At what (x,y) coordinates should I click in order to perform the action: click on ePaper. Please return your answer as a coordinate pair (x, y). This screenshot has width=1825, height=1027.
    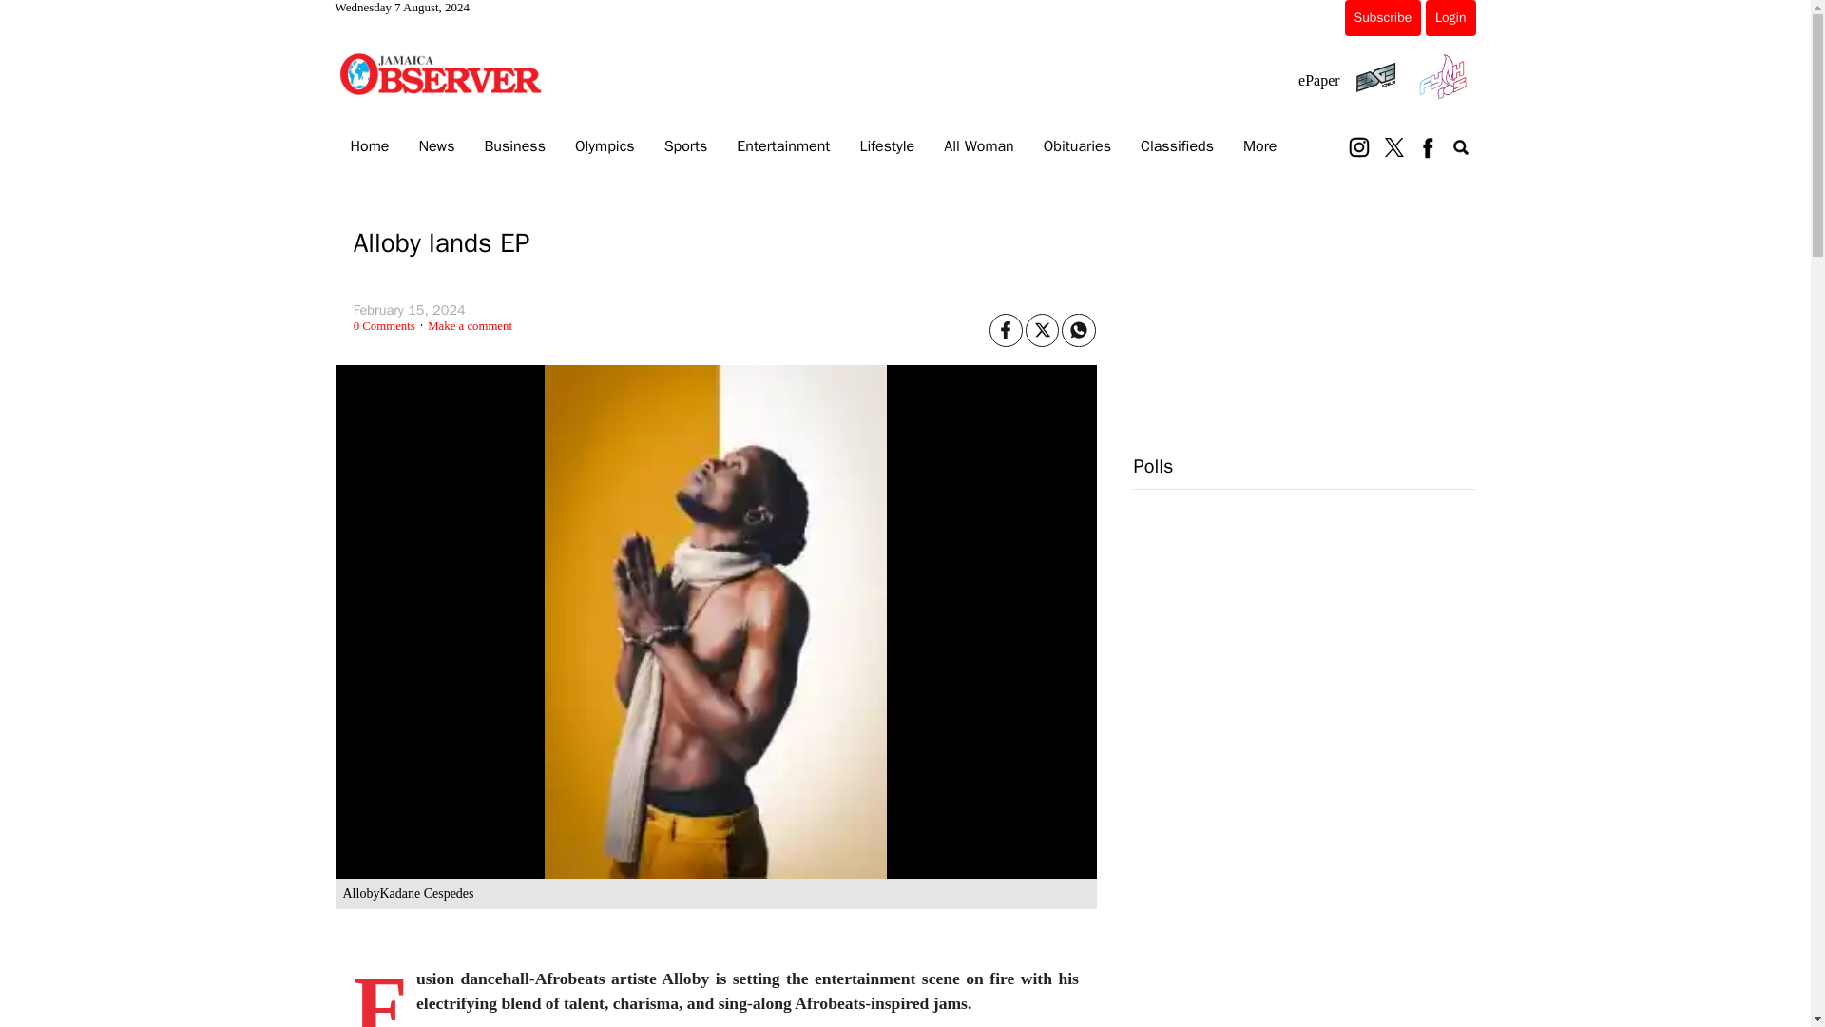
    Looking at the image, I should click on (1318, 80).